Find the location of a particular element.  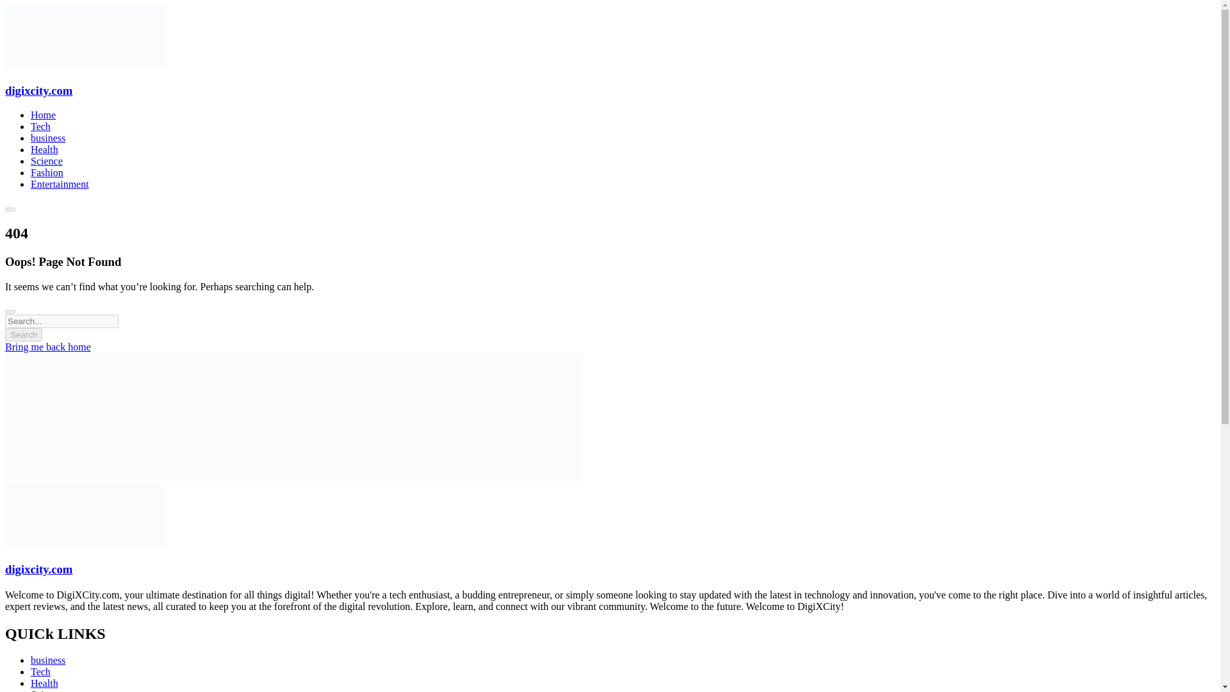

business is located at coordinates (47, 138).